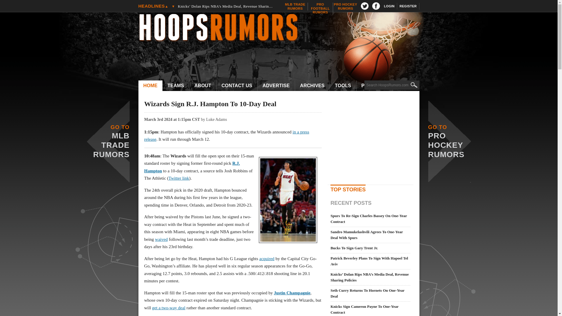 The height and width of the screenshot is (316, 562). I want to click on TEAMS, so click(176, 86).